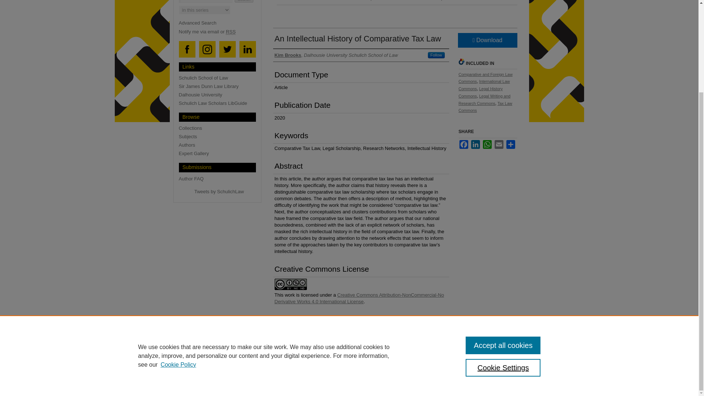 The width and height of the screenshot is (704, 396). Describe the element at coordinates (484, 85) in the screenshot. I see `International Law Commons` at that location.